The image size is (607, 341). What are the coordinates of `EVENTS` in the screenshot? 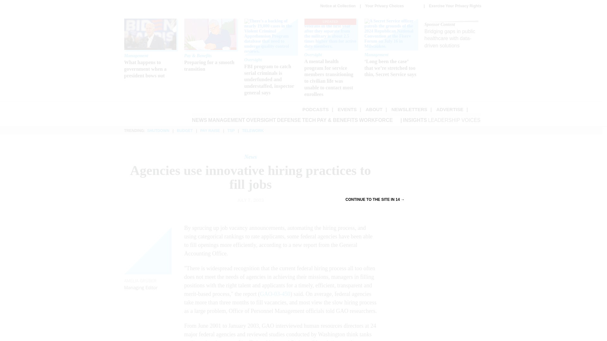 It's located at (347, 109).